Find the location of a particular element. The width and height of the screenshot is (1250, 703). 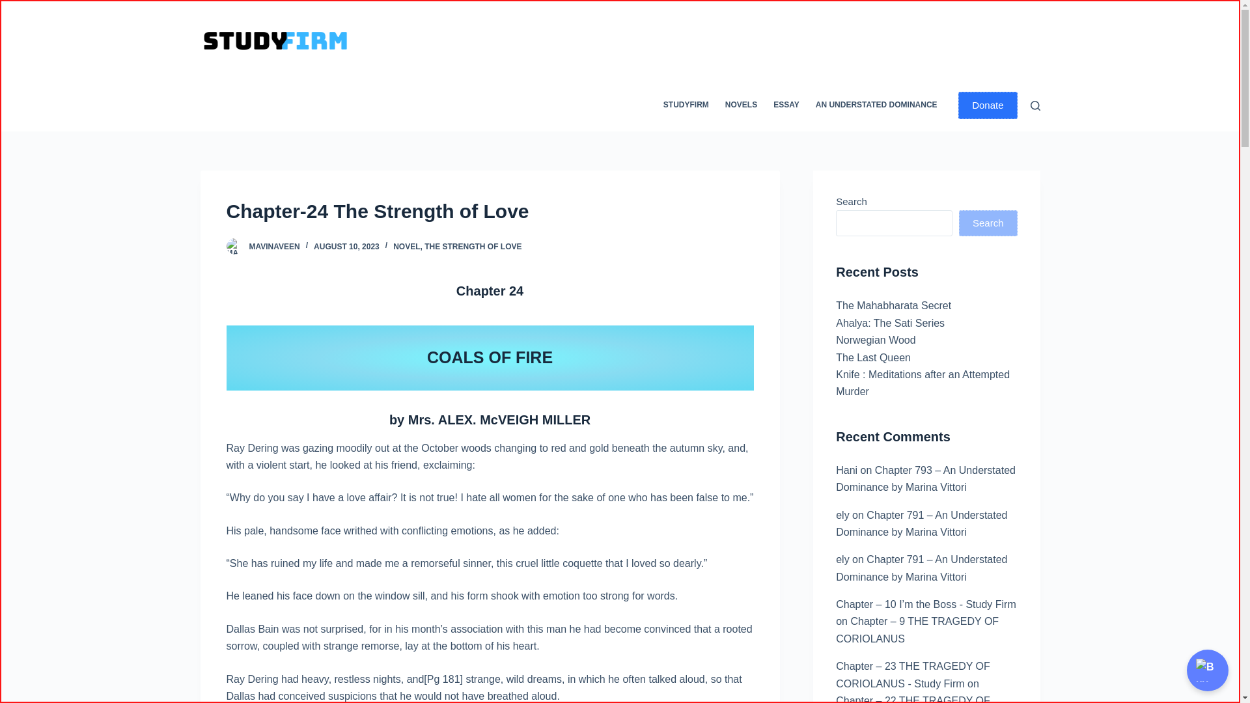

Hani is located at coordinates (846, 470).